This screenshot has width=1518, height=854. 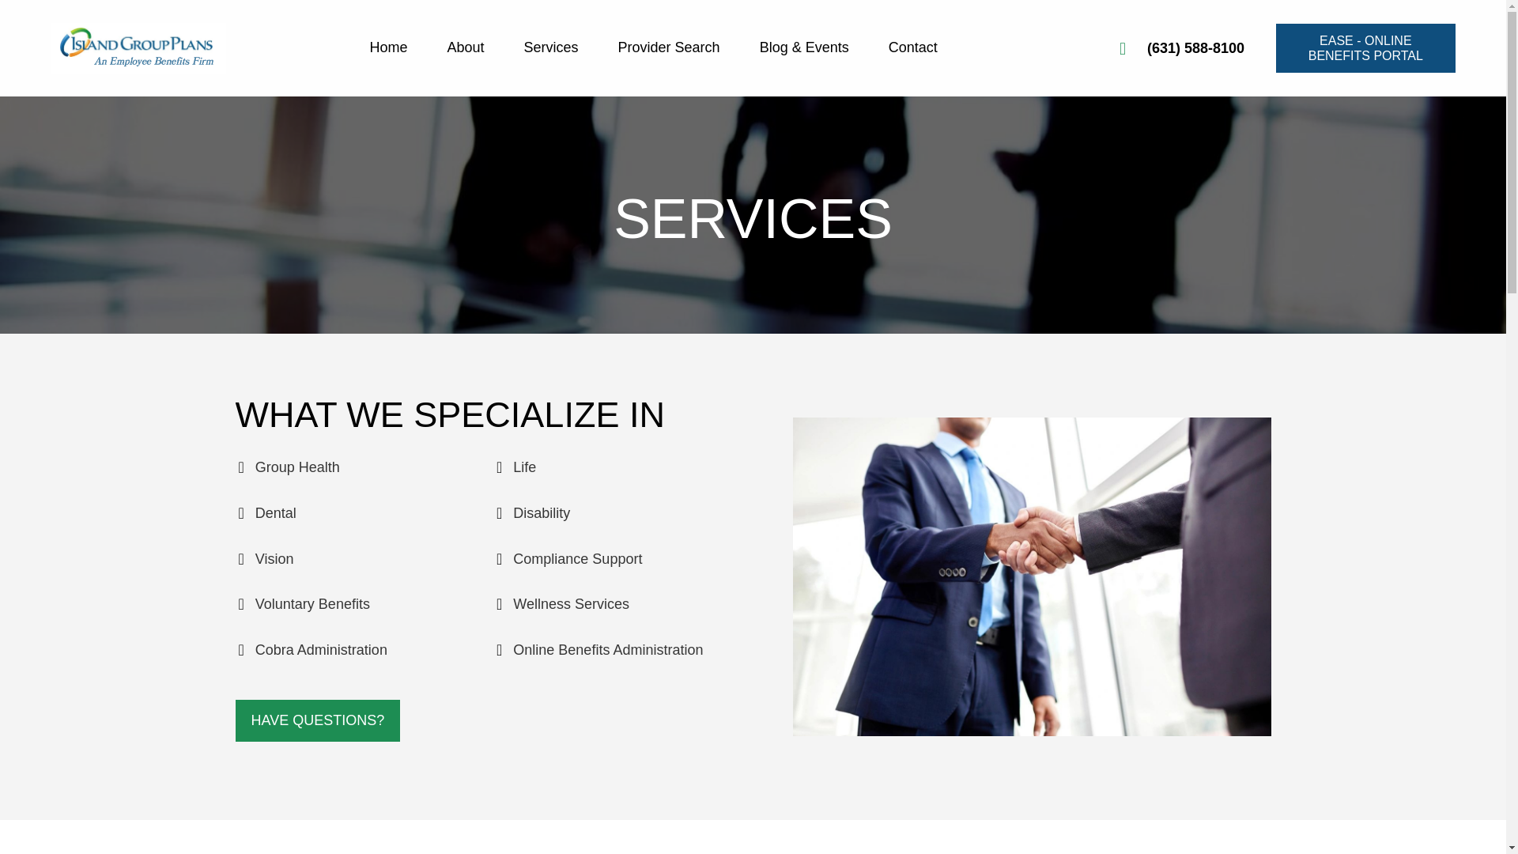 What do you see at coordinates (466, 46) in the screenshot?
I see `About` at bounding box center [466, 46].